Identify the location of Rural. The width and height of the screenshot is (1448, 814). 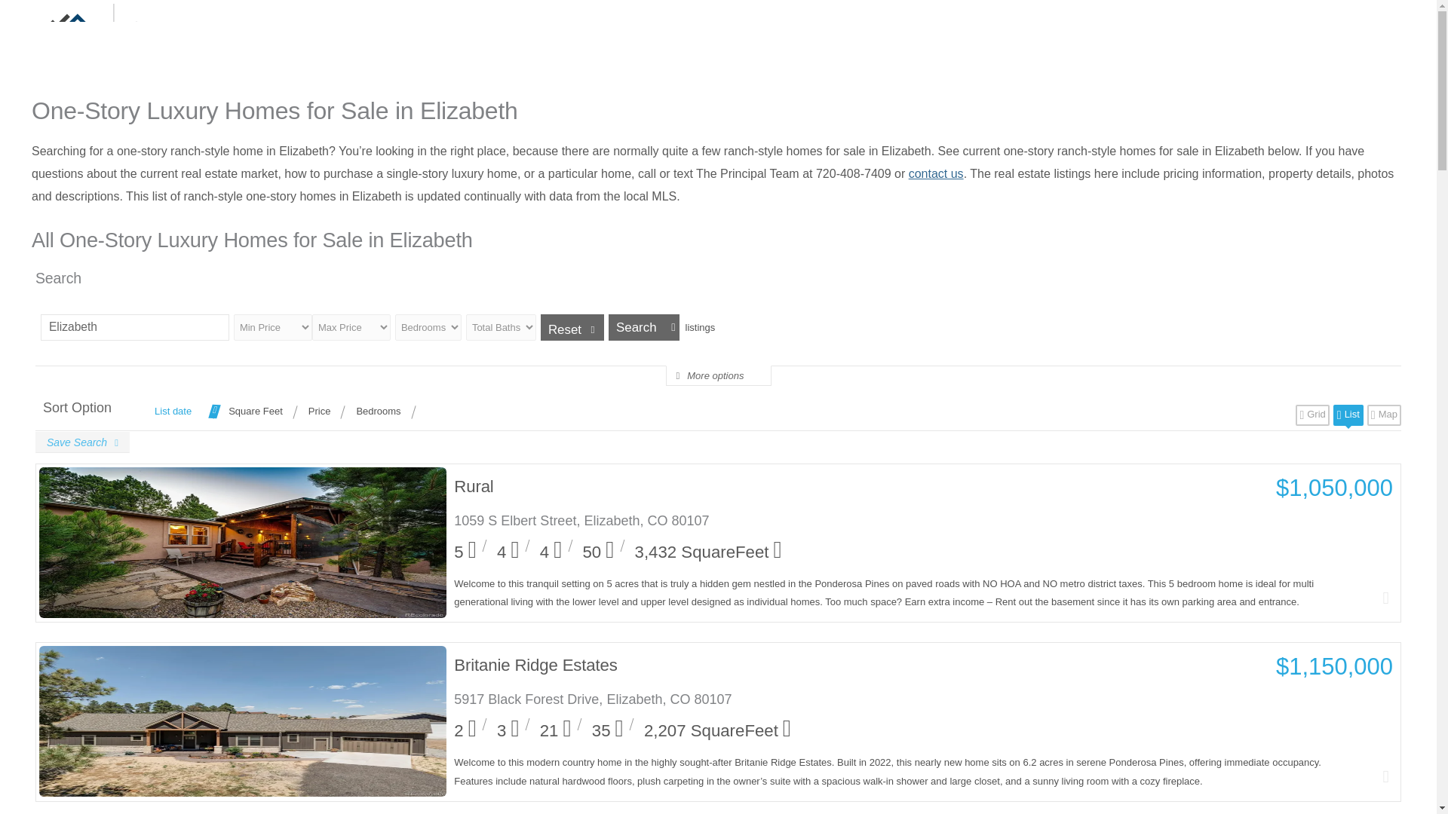
(888, 485).